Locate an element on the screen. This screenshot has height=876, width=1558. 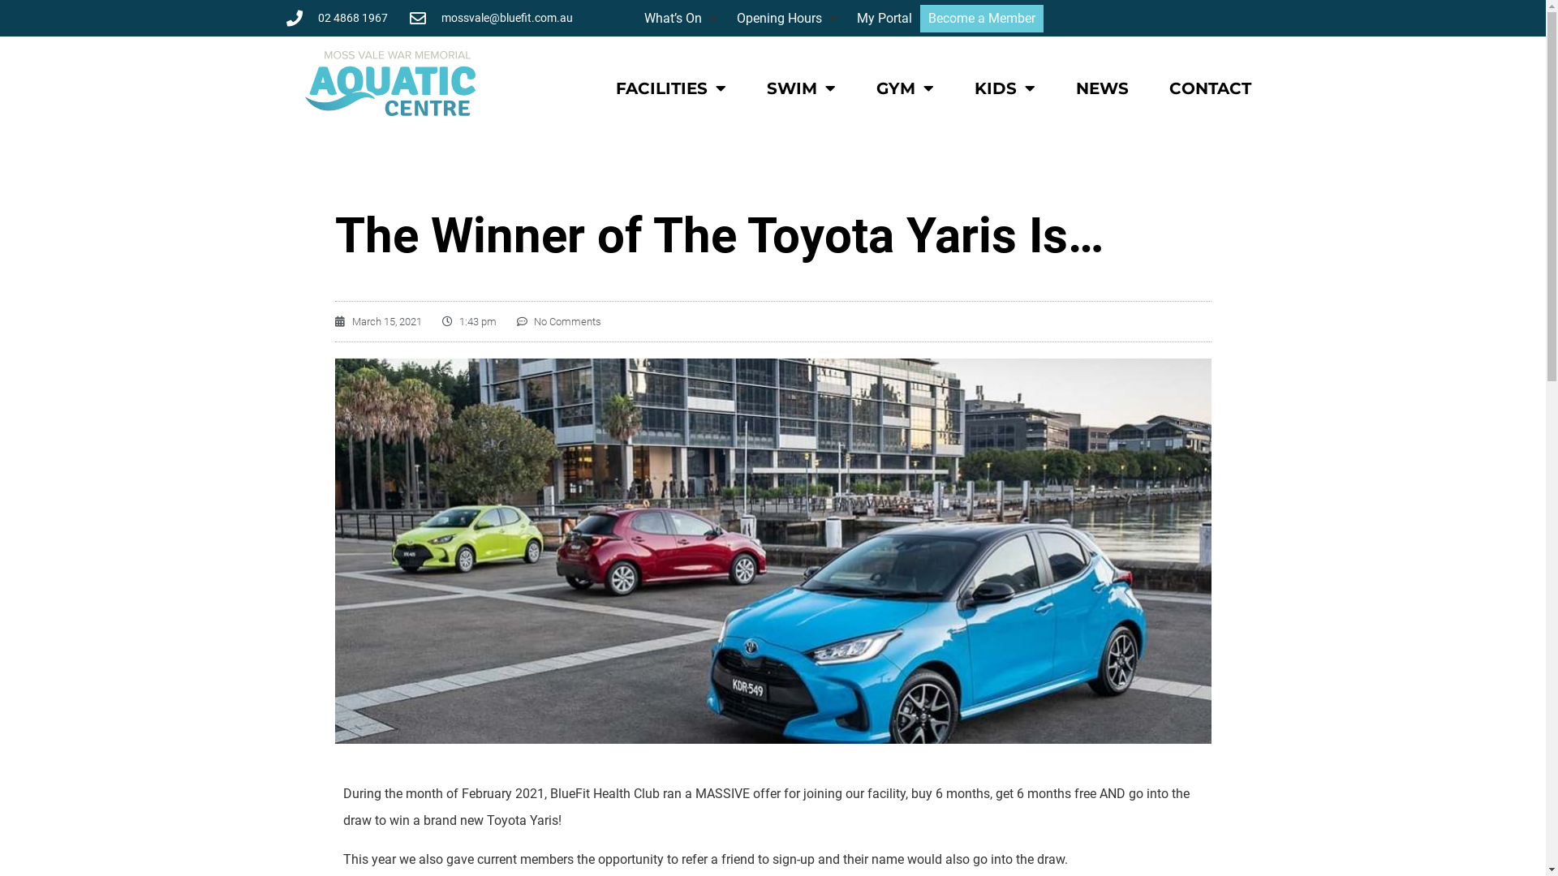
FACILITIES is located at coordinates (671, 88).